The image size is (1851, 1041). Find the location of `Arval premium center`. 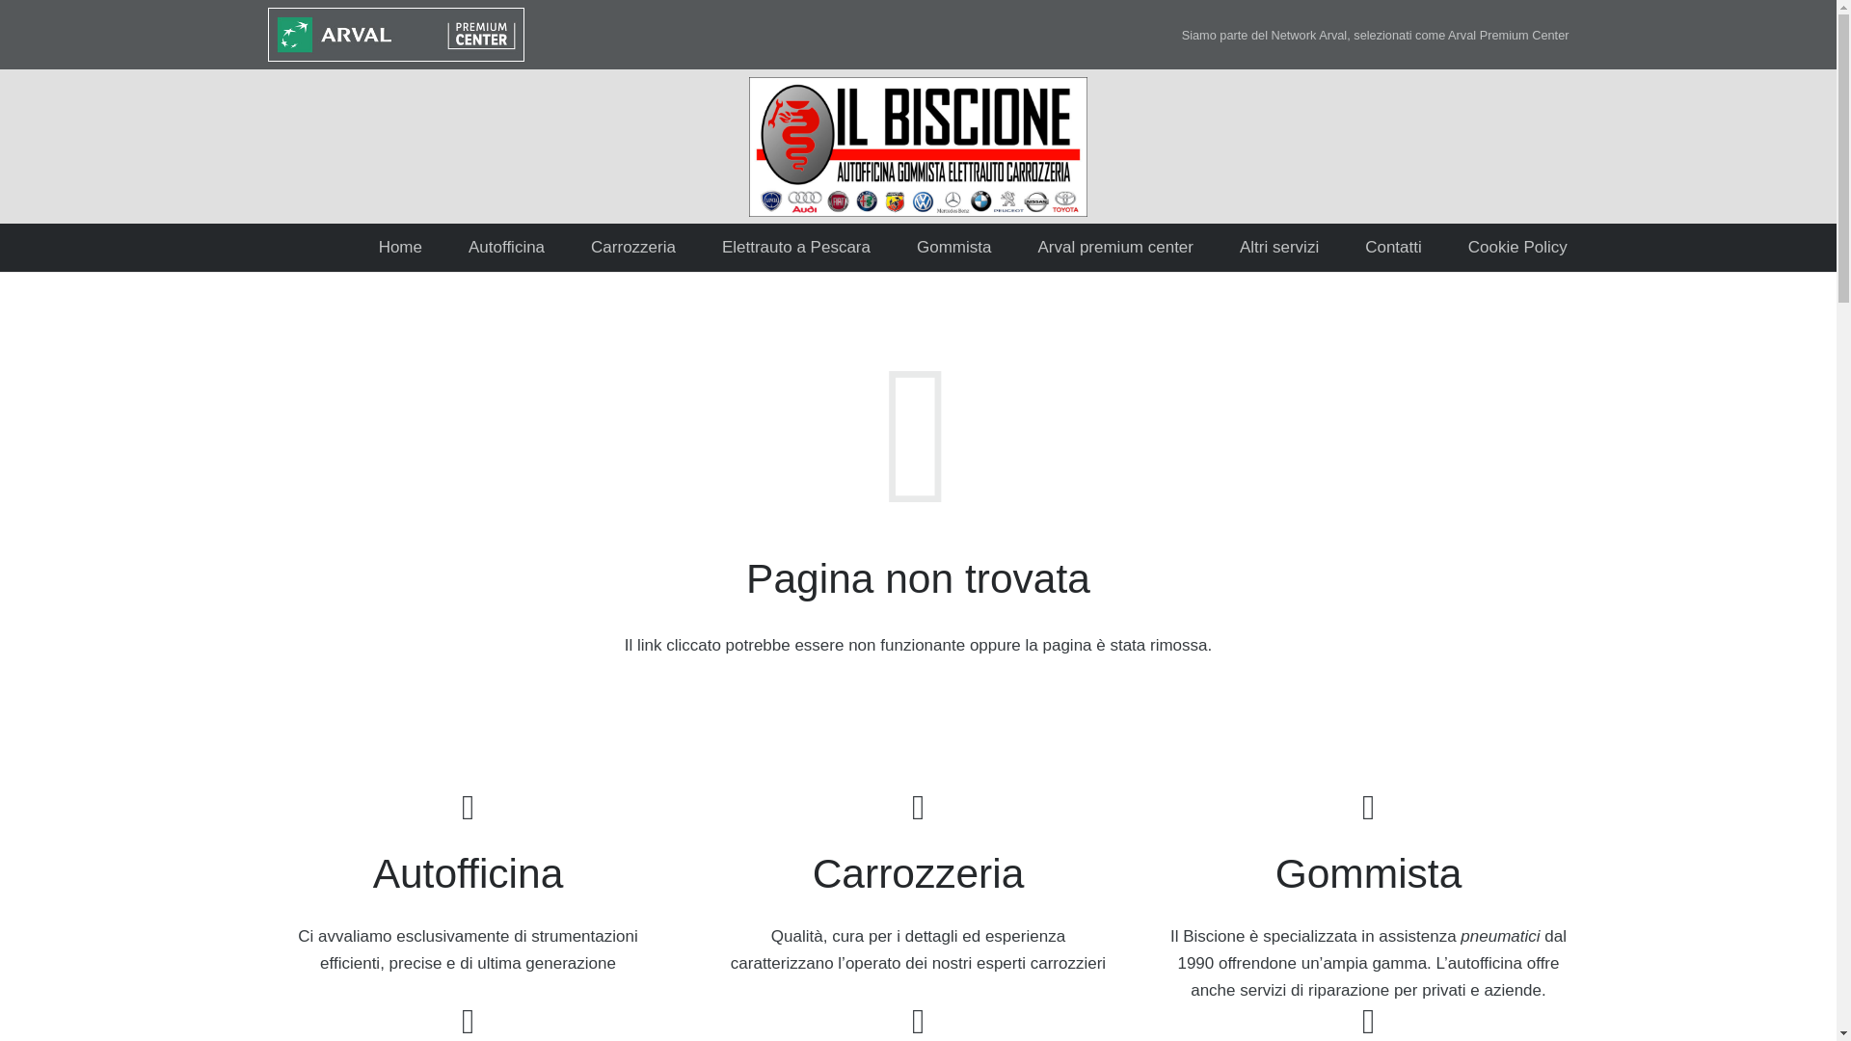

Arval premium center is located at coordinates (1114, 247).